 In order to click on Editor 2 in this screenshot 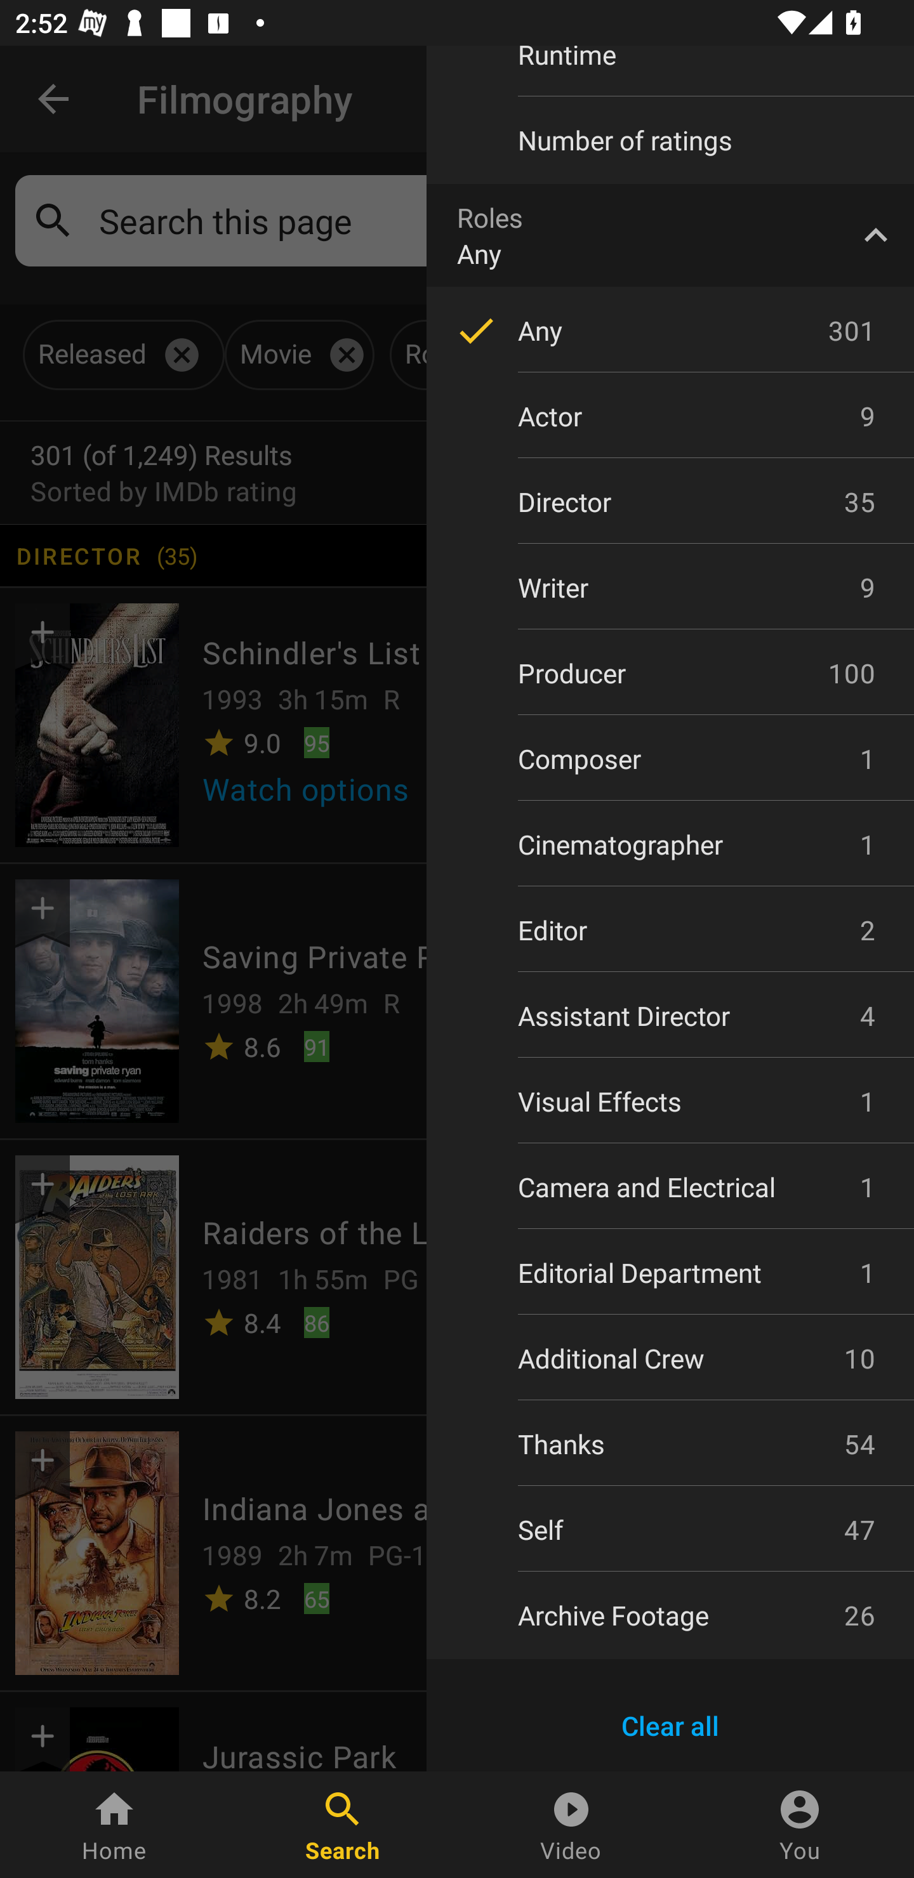, I will do `click(670, 930)`.